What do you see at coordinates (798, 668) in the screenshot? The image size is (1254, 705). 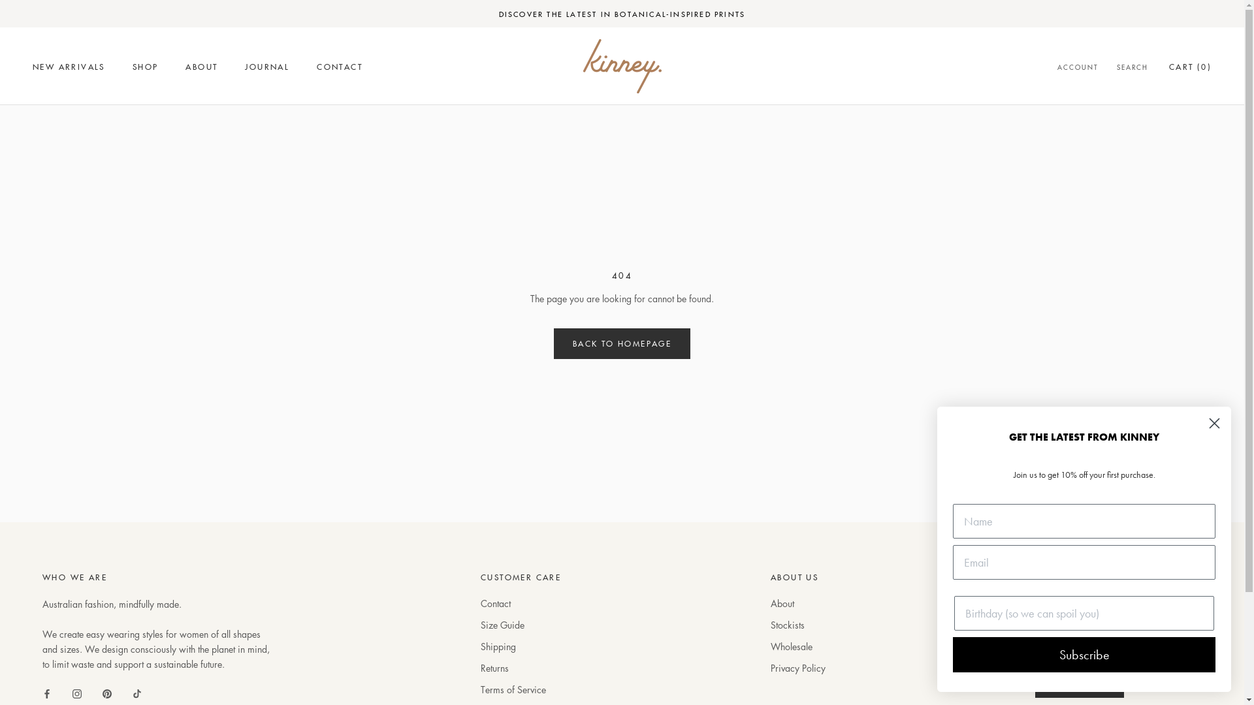 I see `Privacy Policy` at bounding box center [798, 668].